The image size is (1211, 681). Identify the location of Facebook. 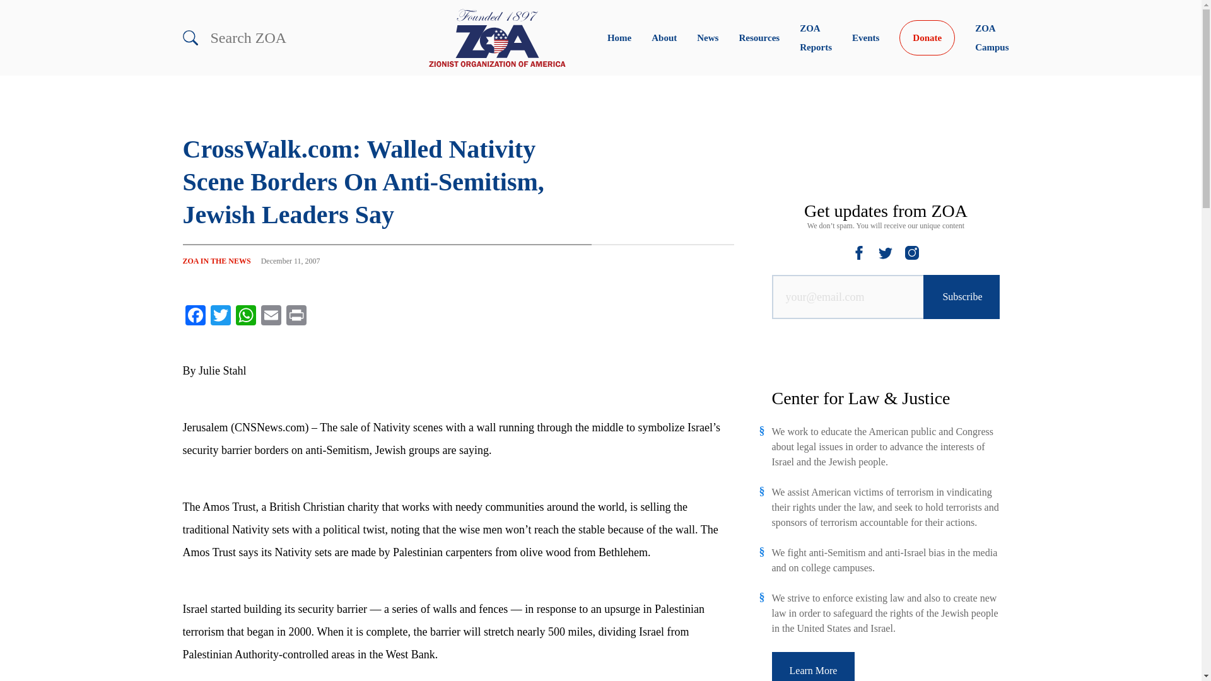
(196, 315).